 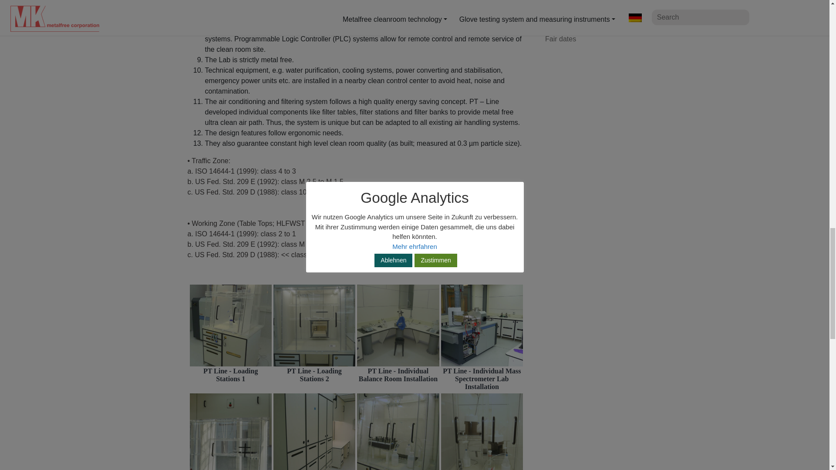 I want to click on PT Line - Individual Mass Spectrometer Lab Installation, so click(x=482, y=326).